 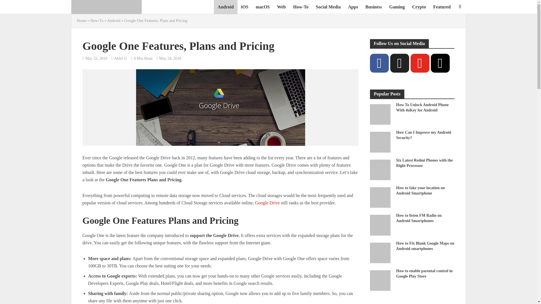 I want to click on How to Fix Blank Google Maps on Android smartphones, so click(x=380, y=252).